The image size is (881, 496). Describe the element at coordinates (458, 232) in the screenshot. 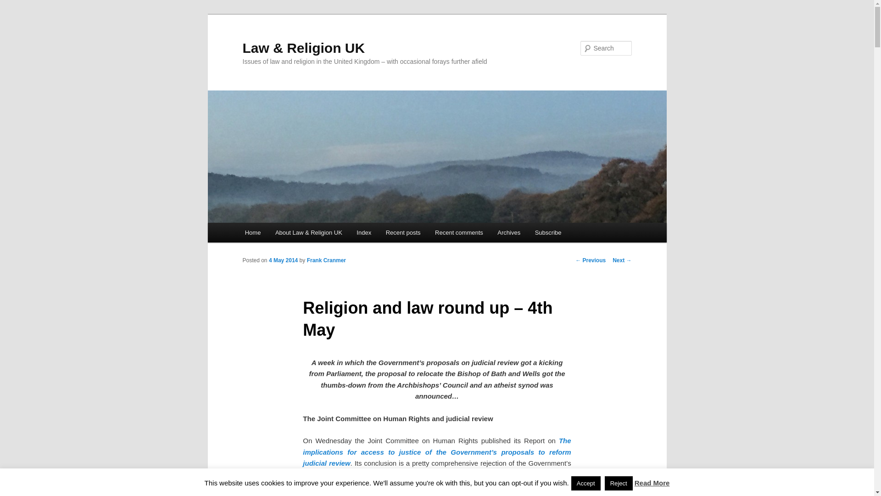

I see `Recent comments` at that location.